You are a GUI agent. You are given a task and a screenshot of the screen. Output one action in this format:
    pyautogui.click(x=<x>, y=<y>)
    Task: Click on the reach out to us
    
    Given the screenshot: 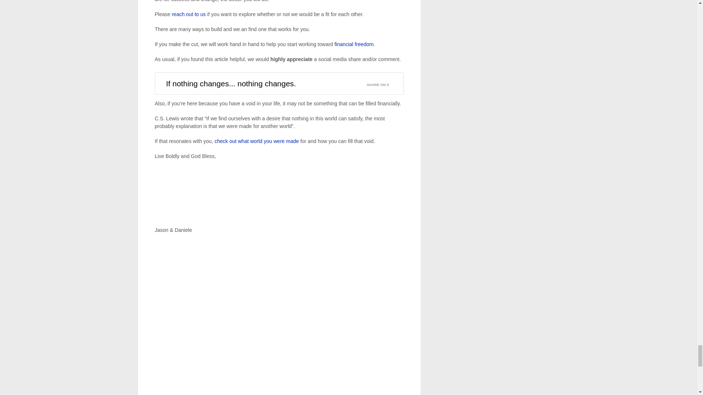 What is the action you would take?
    pyautogui.click(x=188, y=14)
    